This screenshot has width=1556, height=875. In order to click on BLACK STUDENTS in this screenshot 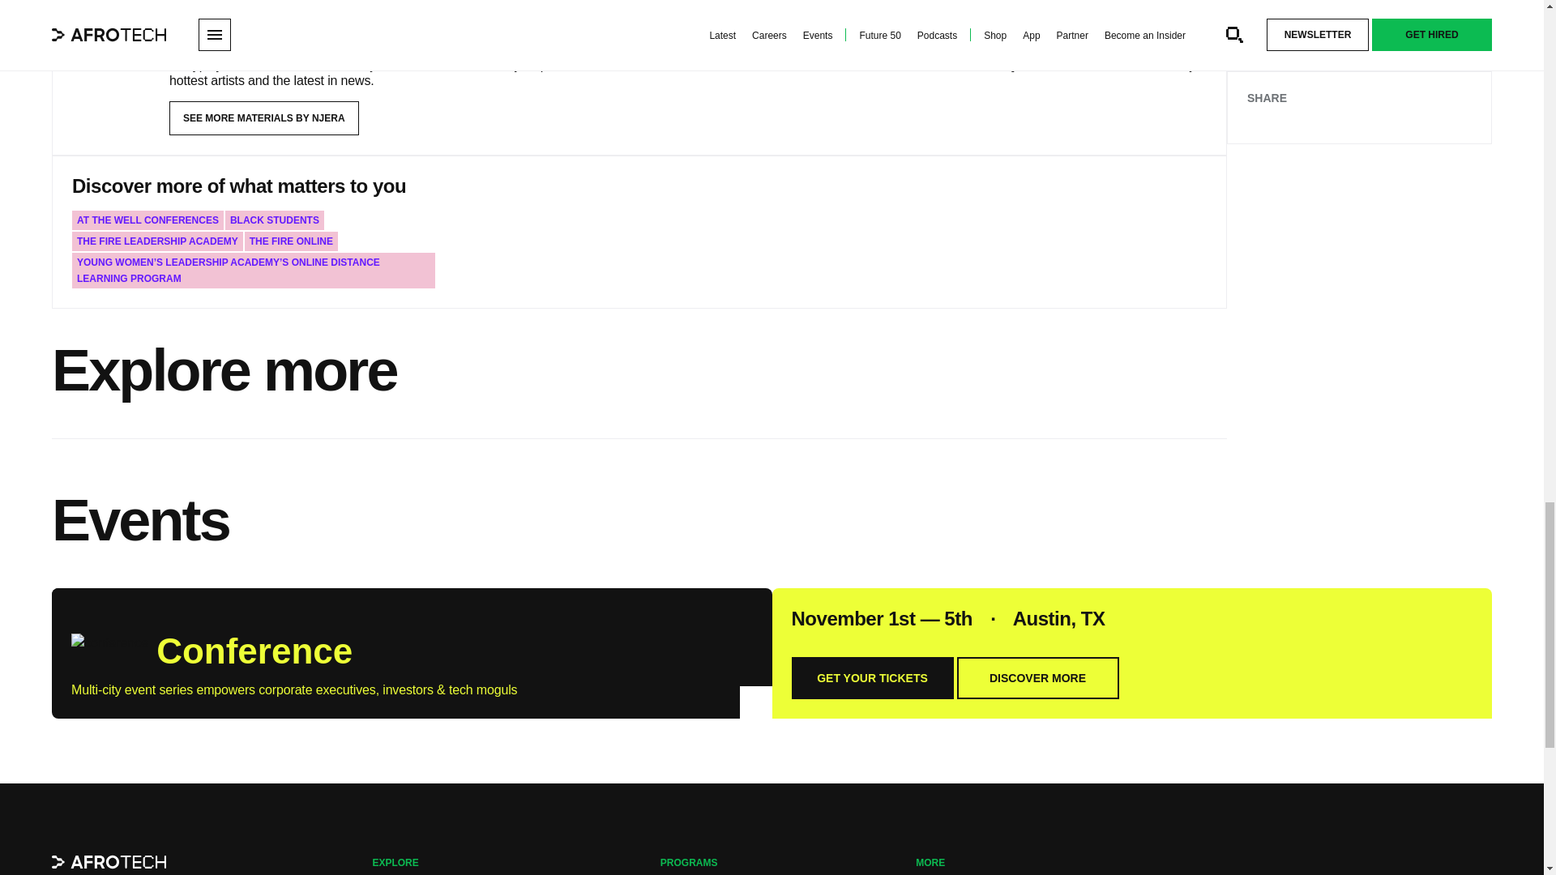, I will do `click(274, 220)`.